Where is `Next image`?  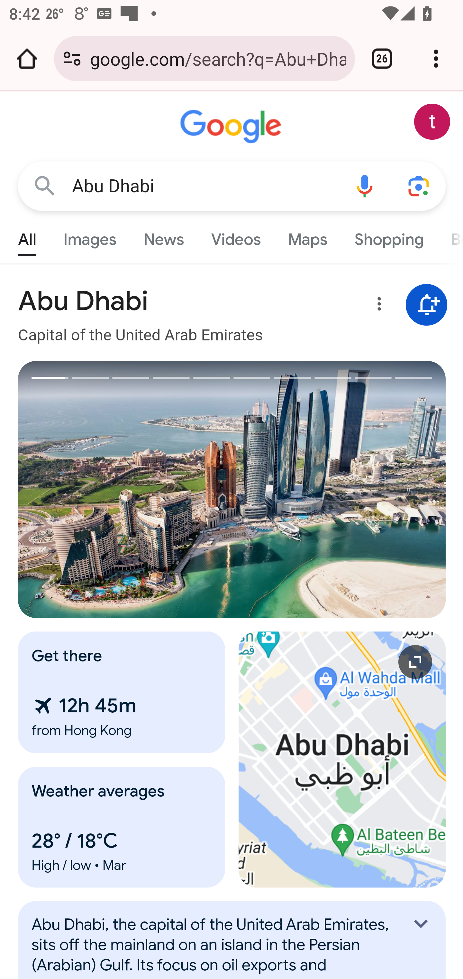 Next image is located at coordinates (339, 489).